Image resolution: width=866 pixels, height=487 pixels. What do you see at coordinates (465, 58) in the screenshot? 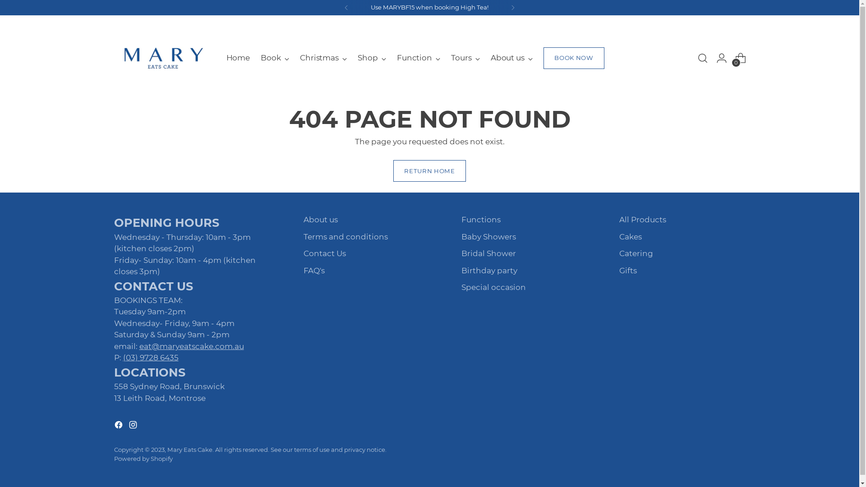
I see `Tours` at bounding box center [465, 58].